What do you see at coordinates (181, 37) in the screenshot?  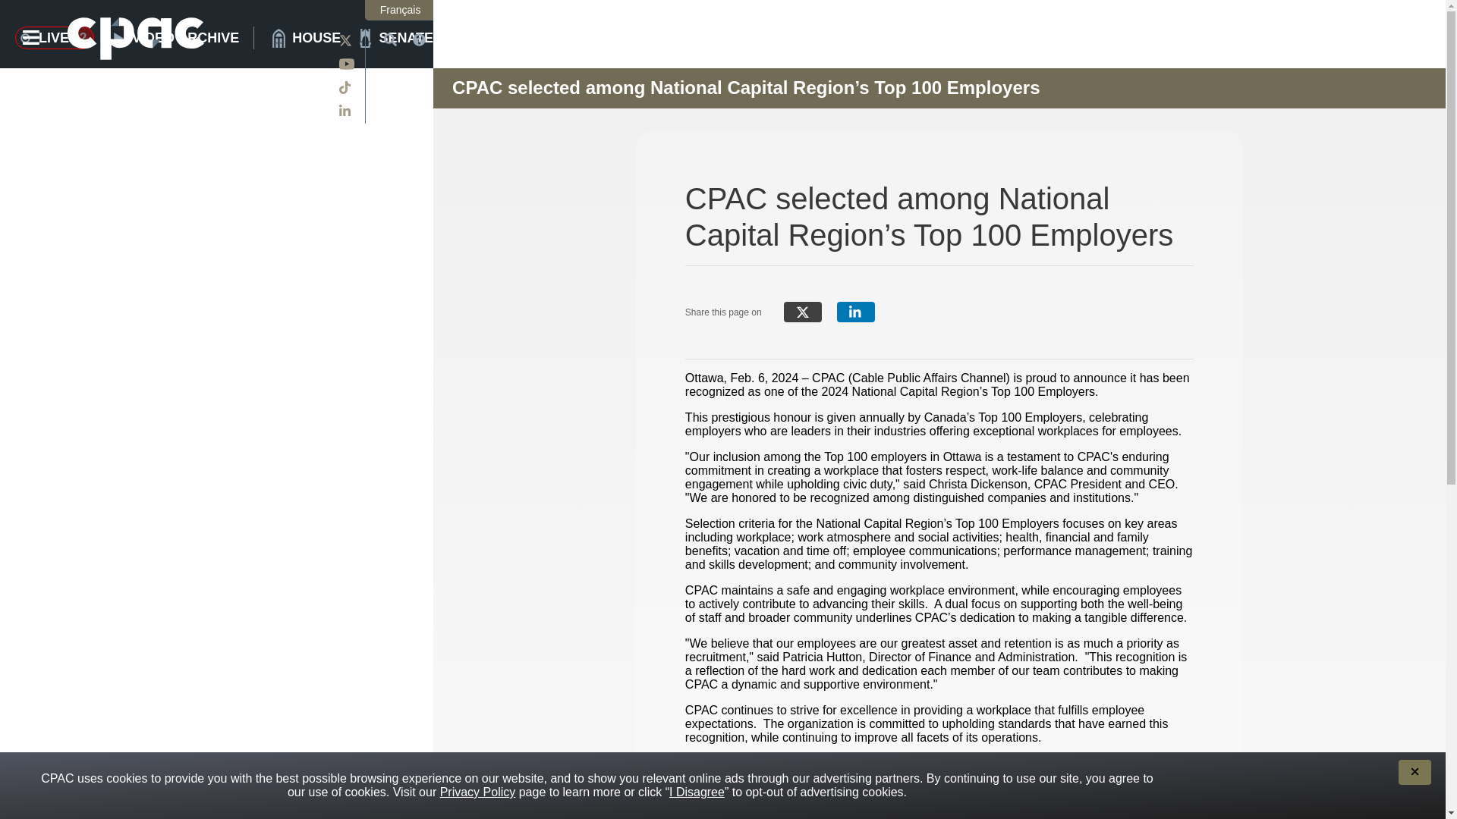 I see `Help` at bounding box center [181, 37].